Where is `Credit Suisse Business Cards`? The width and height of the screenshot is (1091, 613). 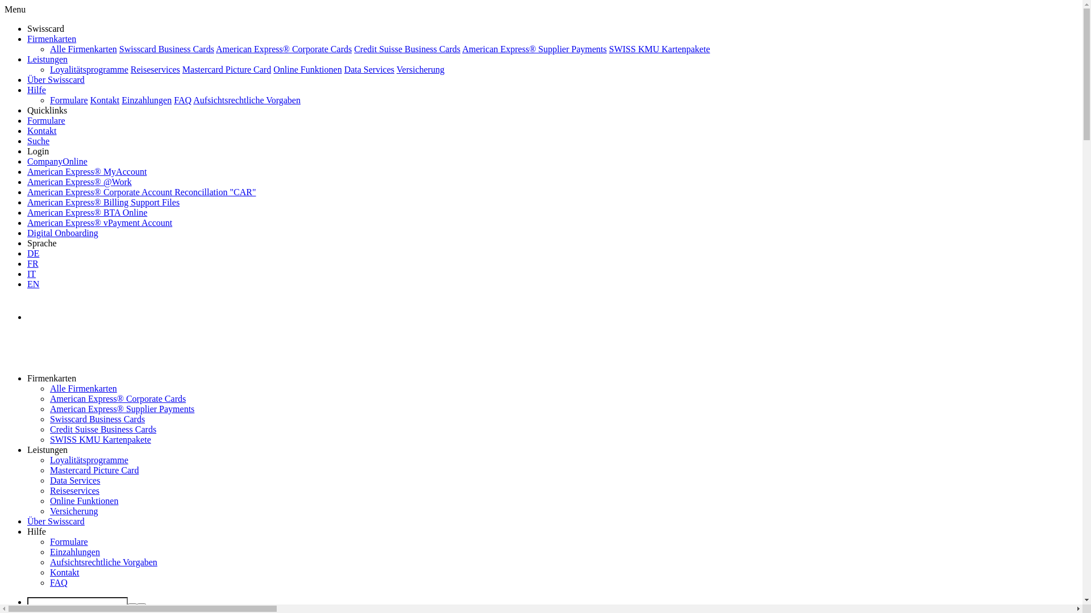 Credit Suisse Business Cards is located at coordinates (103, 429).